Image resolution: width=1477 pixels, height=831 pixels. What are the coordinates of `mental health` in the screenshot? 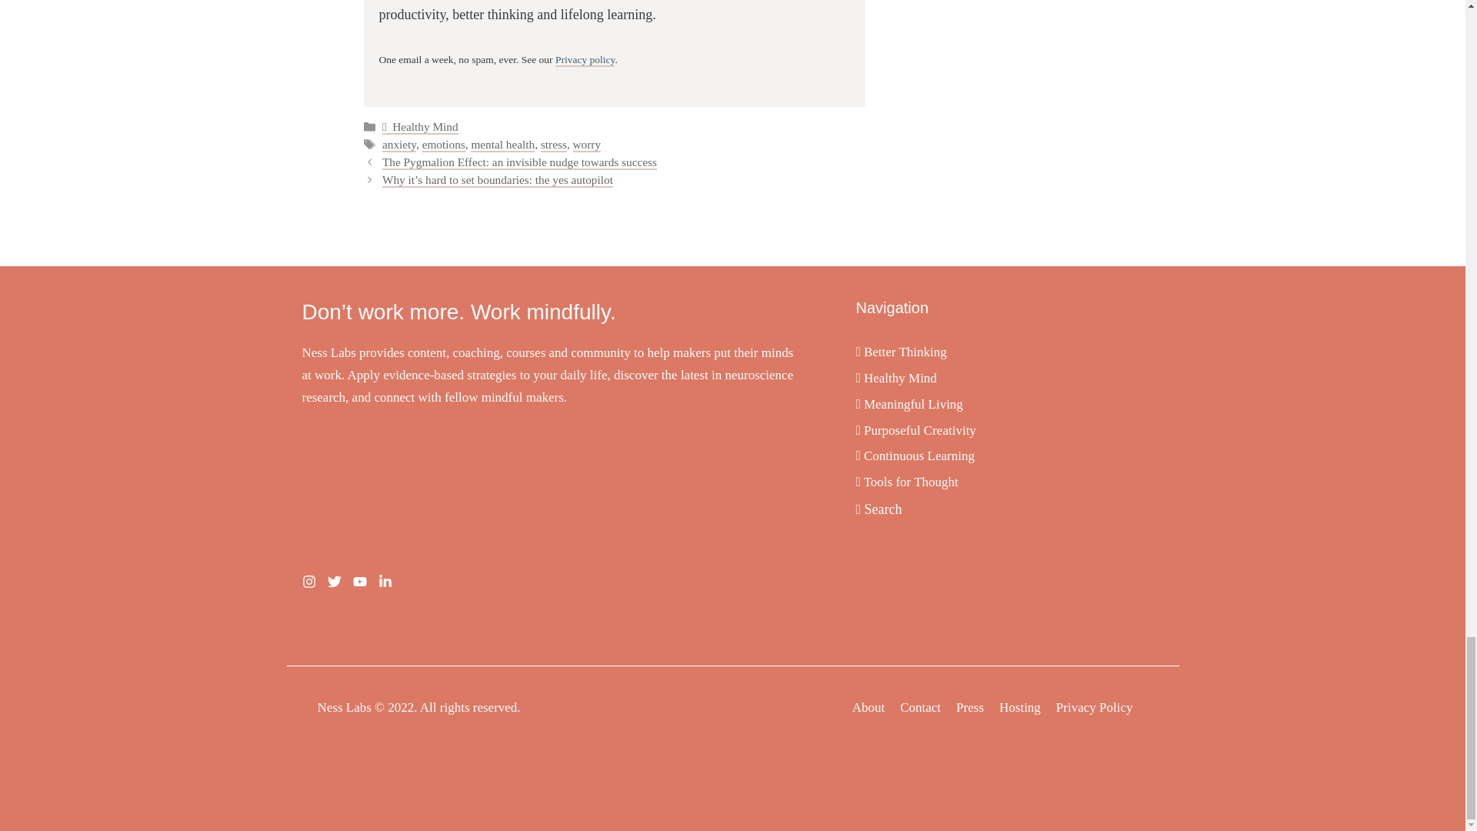 It's located at (503, 145).